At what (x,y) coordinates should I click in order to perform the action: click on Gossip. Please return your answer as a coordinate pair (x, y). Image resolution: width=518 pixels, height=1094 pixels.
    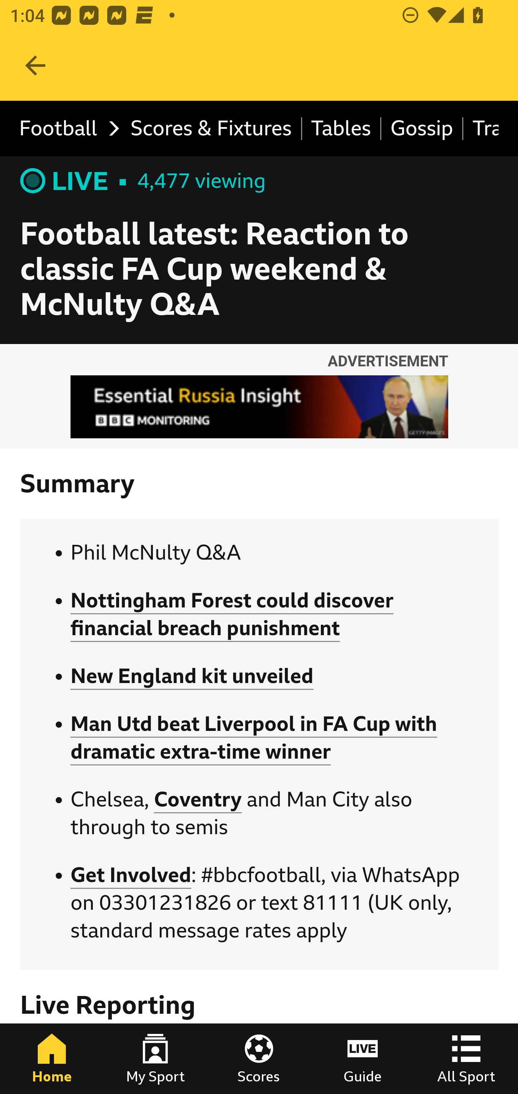
    Looking at the image, I should click on (422, 129).